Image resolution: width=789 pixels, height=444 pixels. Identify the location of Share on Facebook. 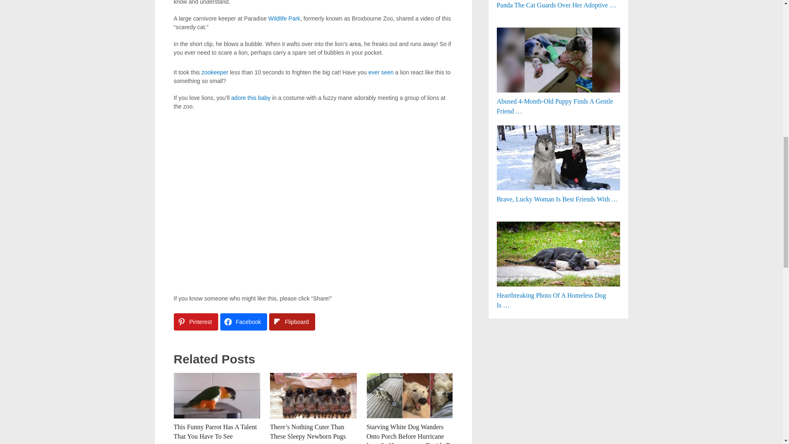
(243, 321).